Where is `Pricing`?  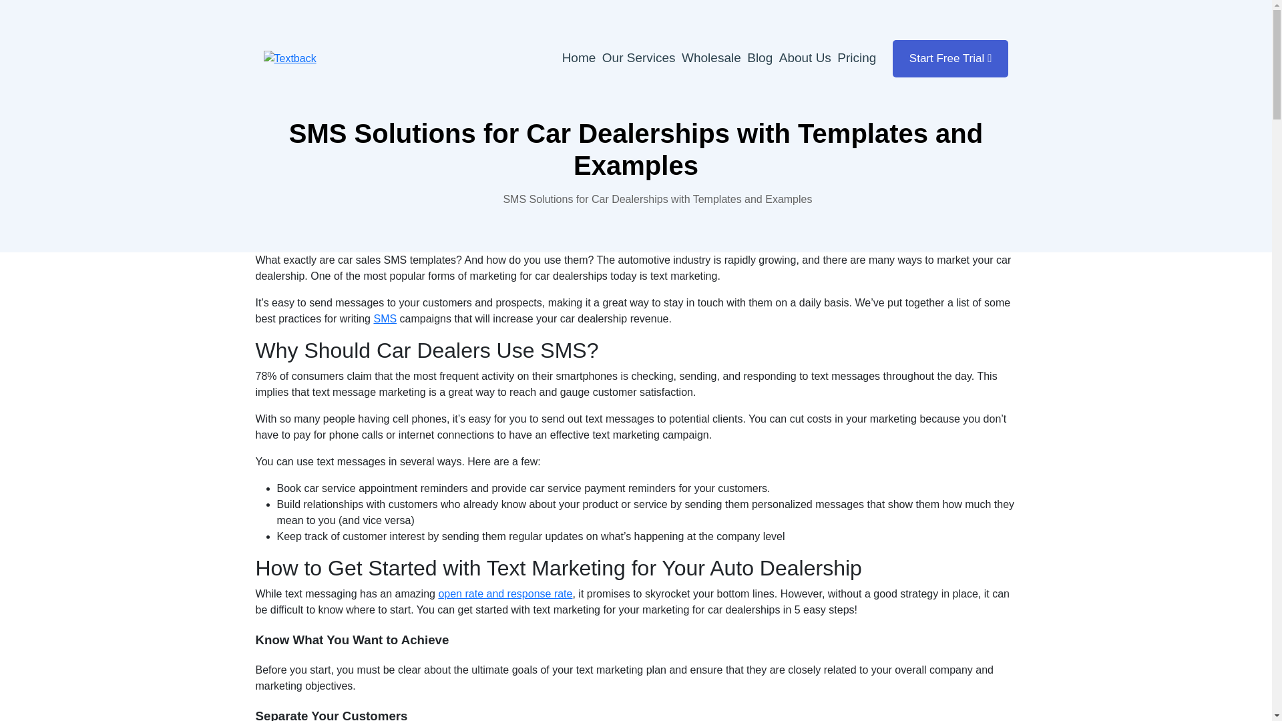 Pricing is located at coordinates (856, 57).